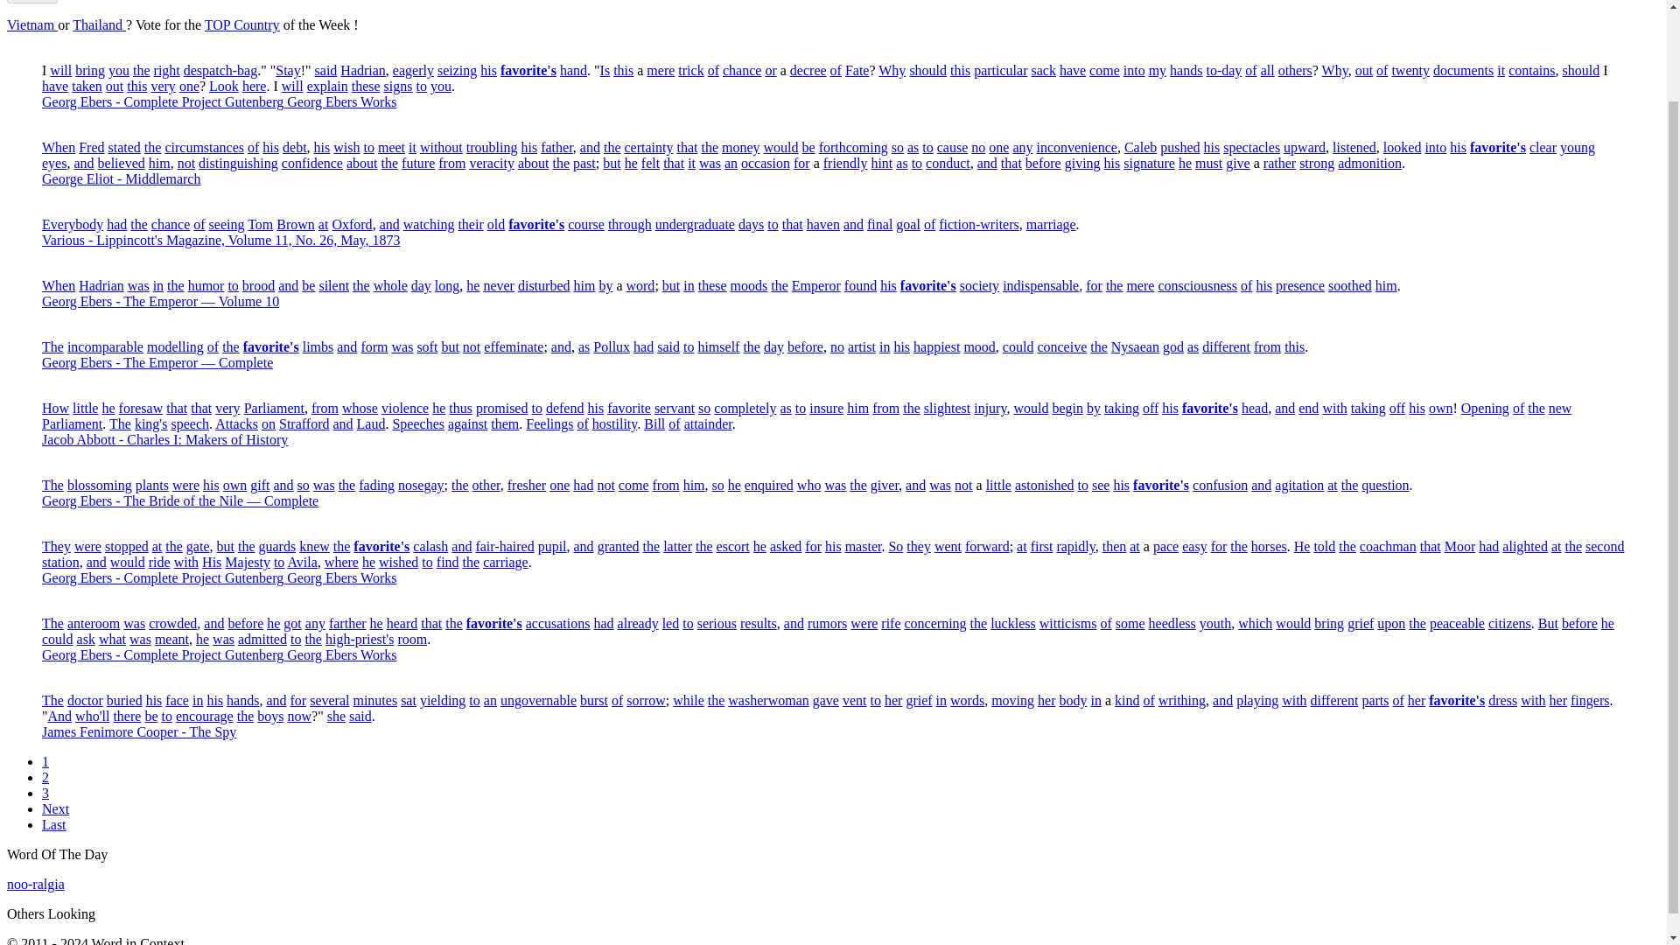  What do you see at coordinates (623, 70) in the screenshot?
I see `Click to find the word in context` at bounding box center [623, 70].